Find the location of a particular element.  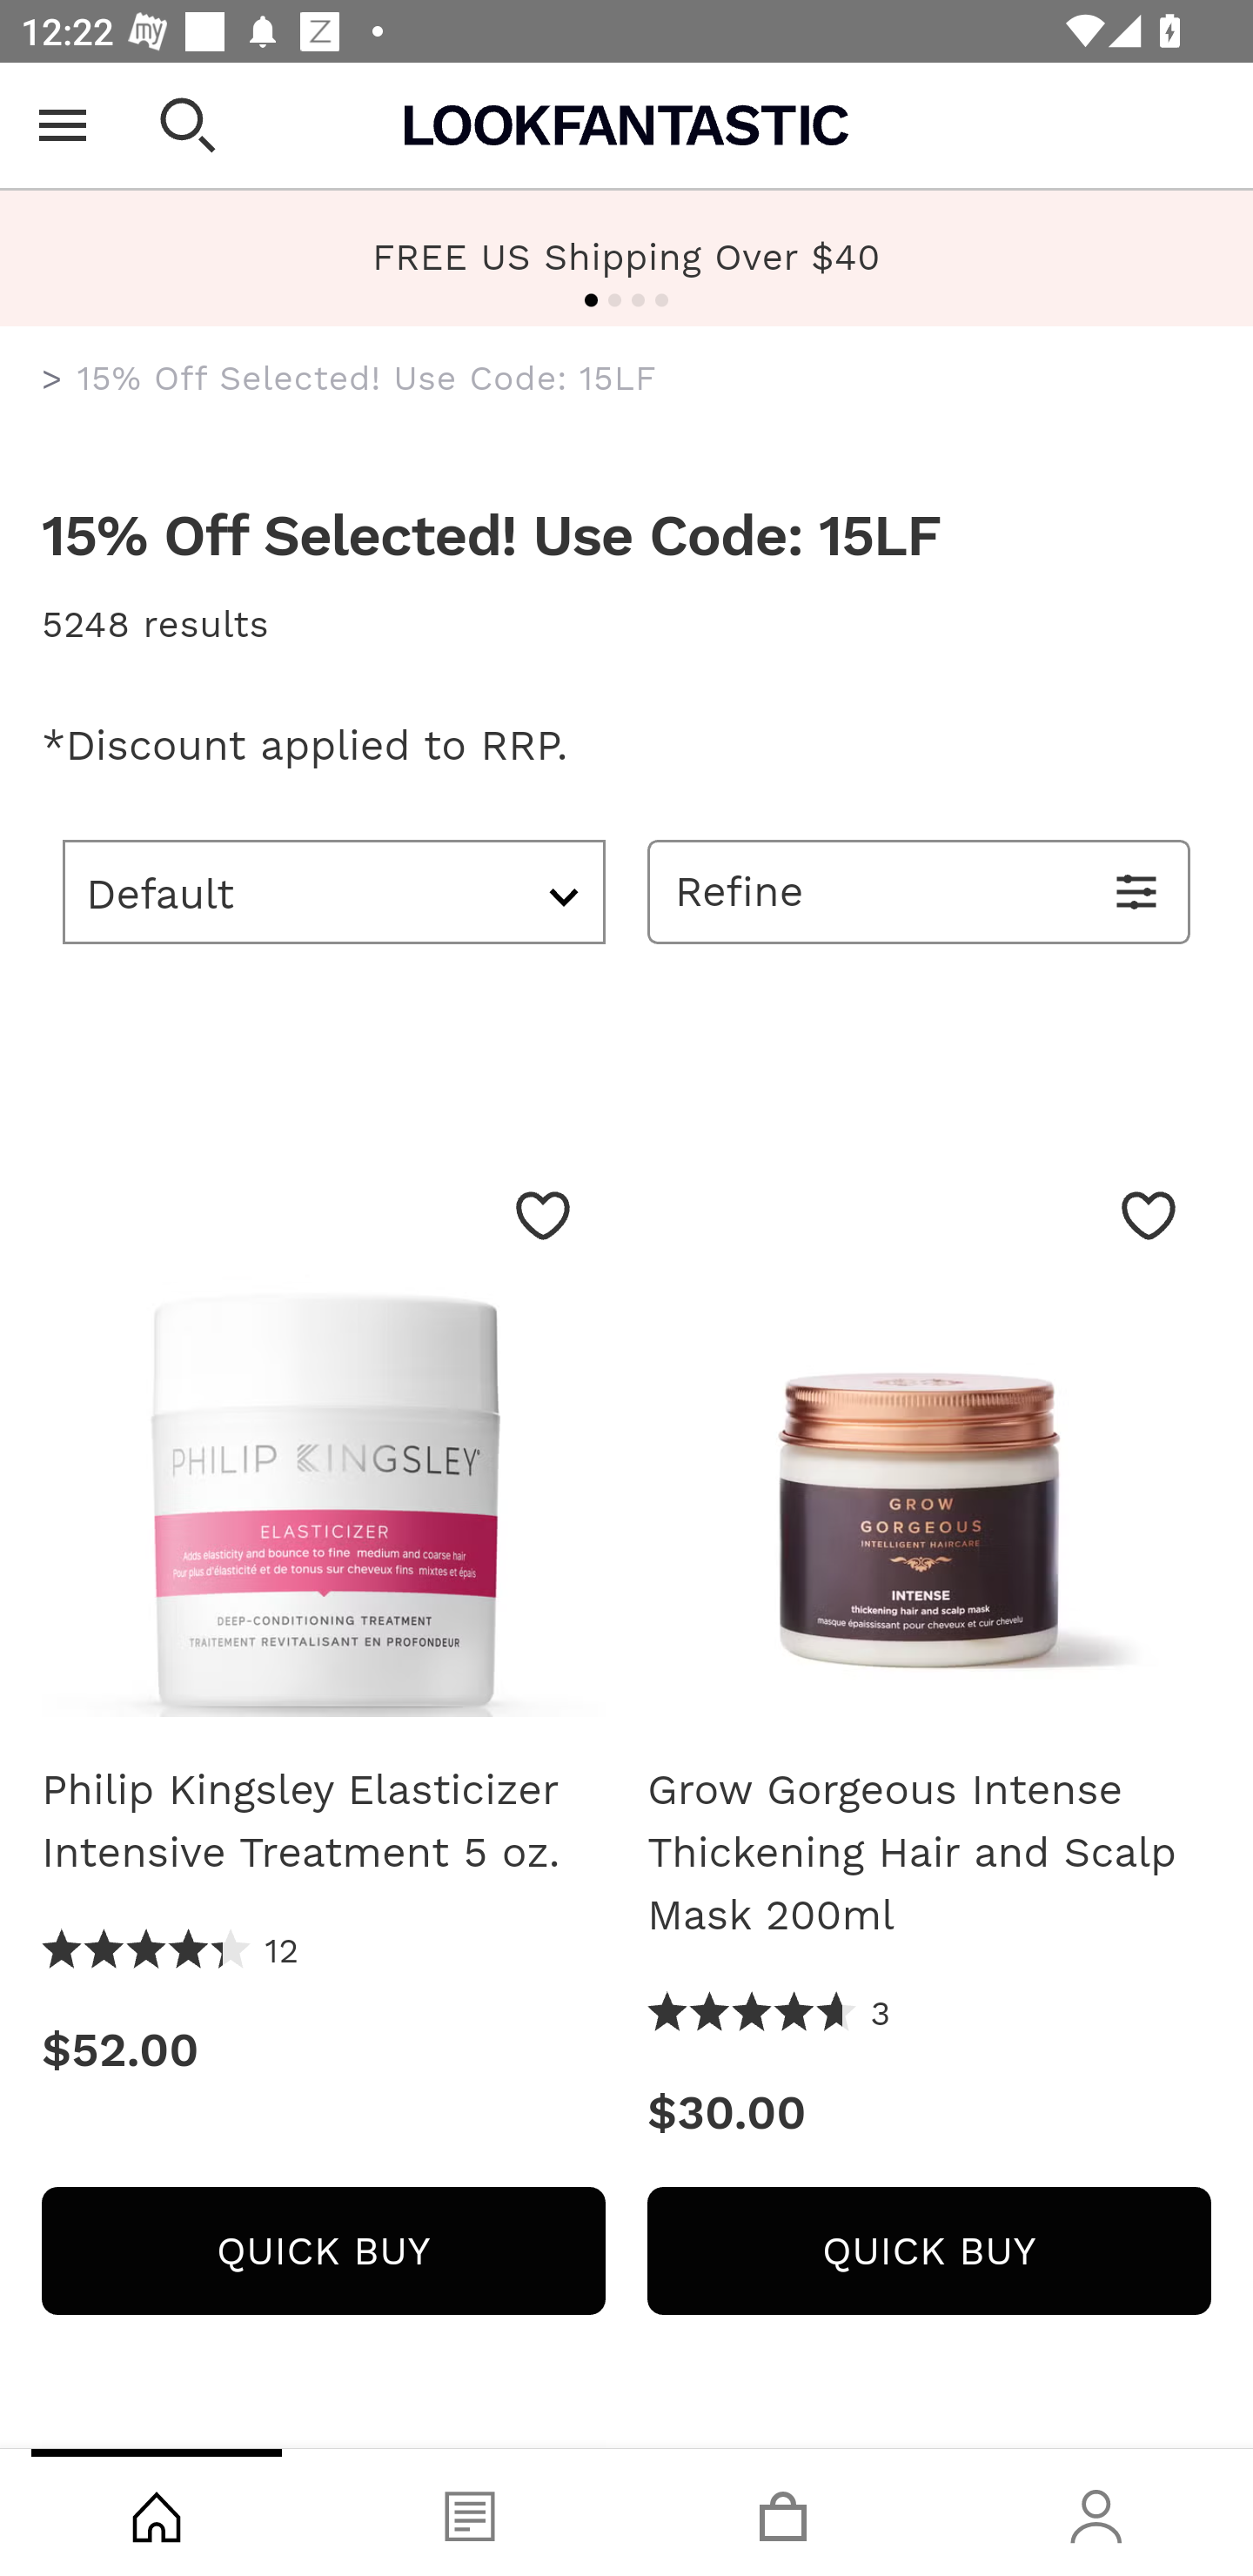

Open search is located at coordinates (188, 125).